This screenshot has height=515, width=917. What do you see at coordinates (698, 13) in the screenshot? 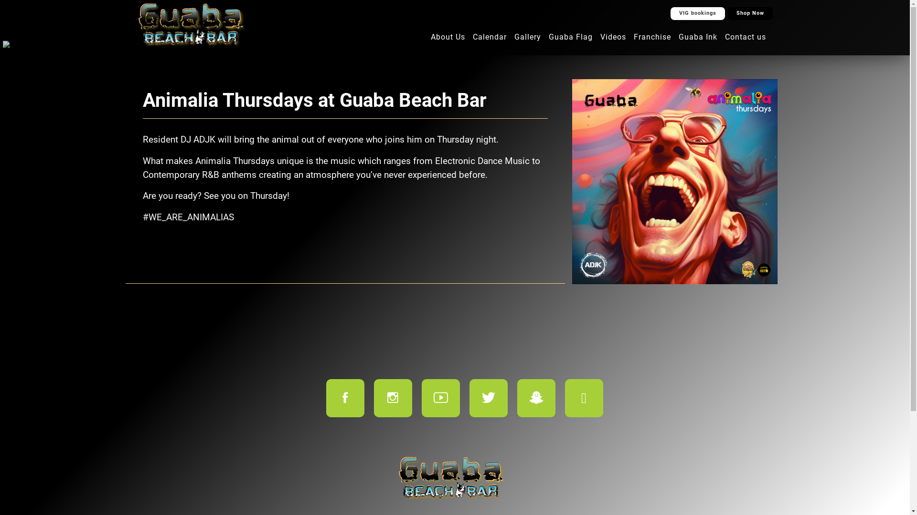
I see `VIG bookings` at bounding box center [698, 13].